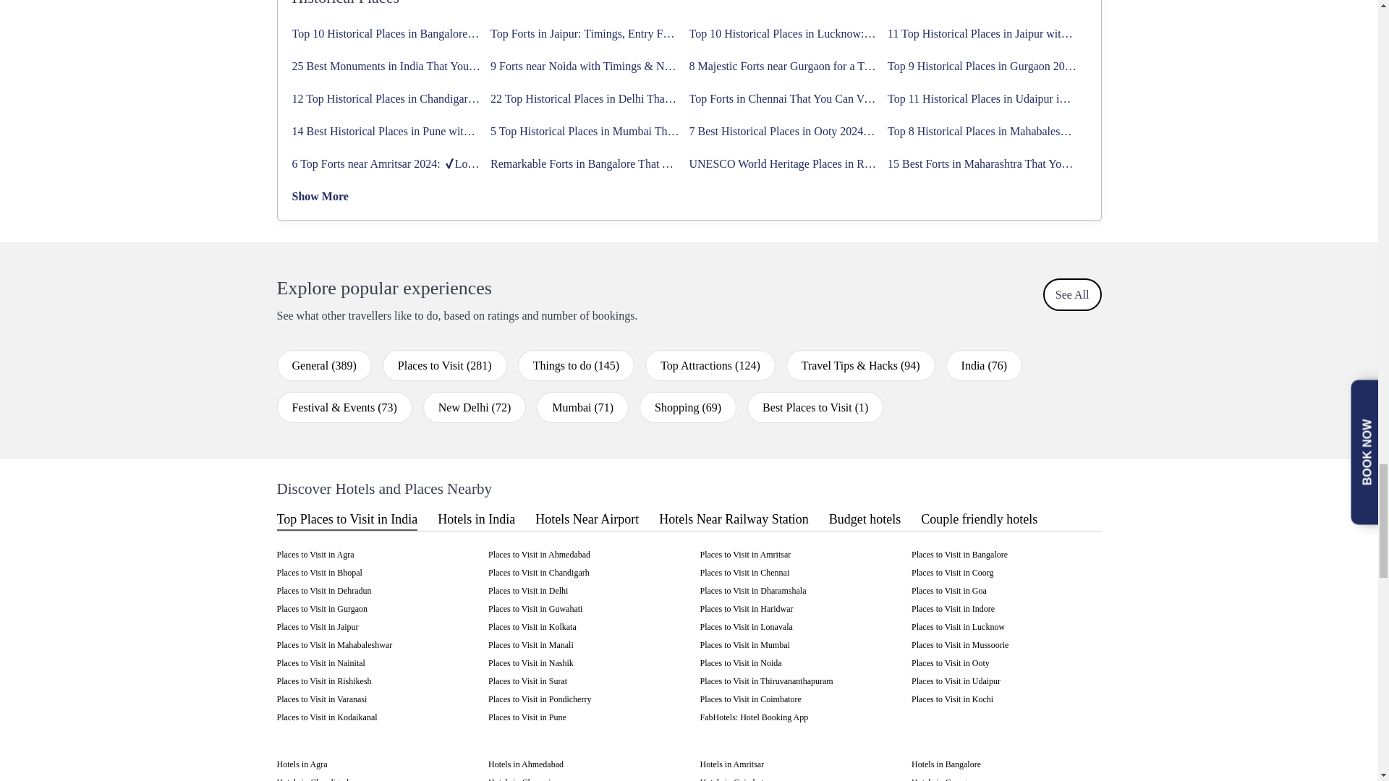 The width and height of the screenshot is (1389, 781). What do you see at coordinates (745, 555) in the screenshot?
I see `Best Places to Visit in Amritsar` at bounding box center [745, 555].